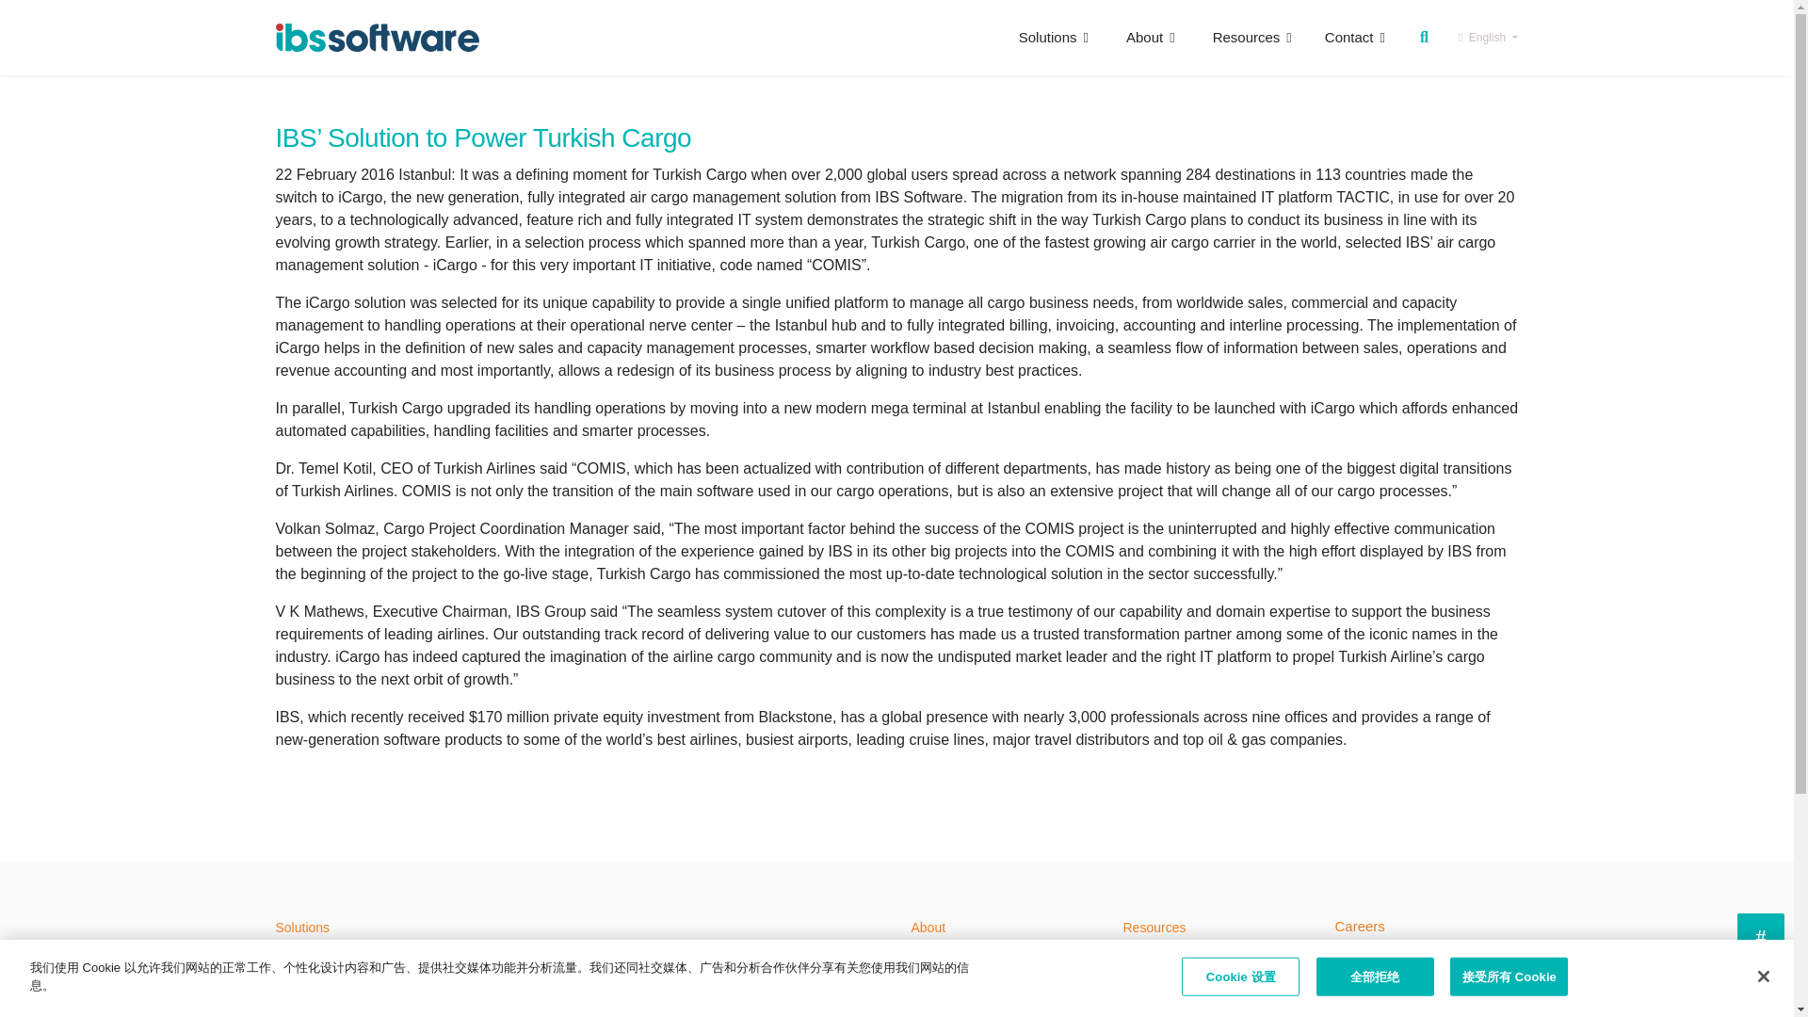 This screenshot has height=1017, width=1808. What do you see at coordinates (1488, 38) in the screenshot?
I see `  English` at bounding box center [1488, 38].